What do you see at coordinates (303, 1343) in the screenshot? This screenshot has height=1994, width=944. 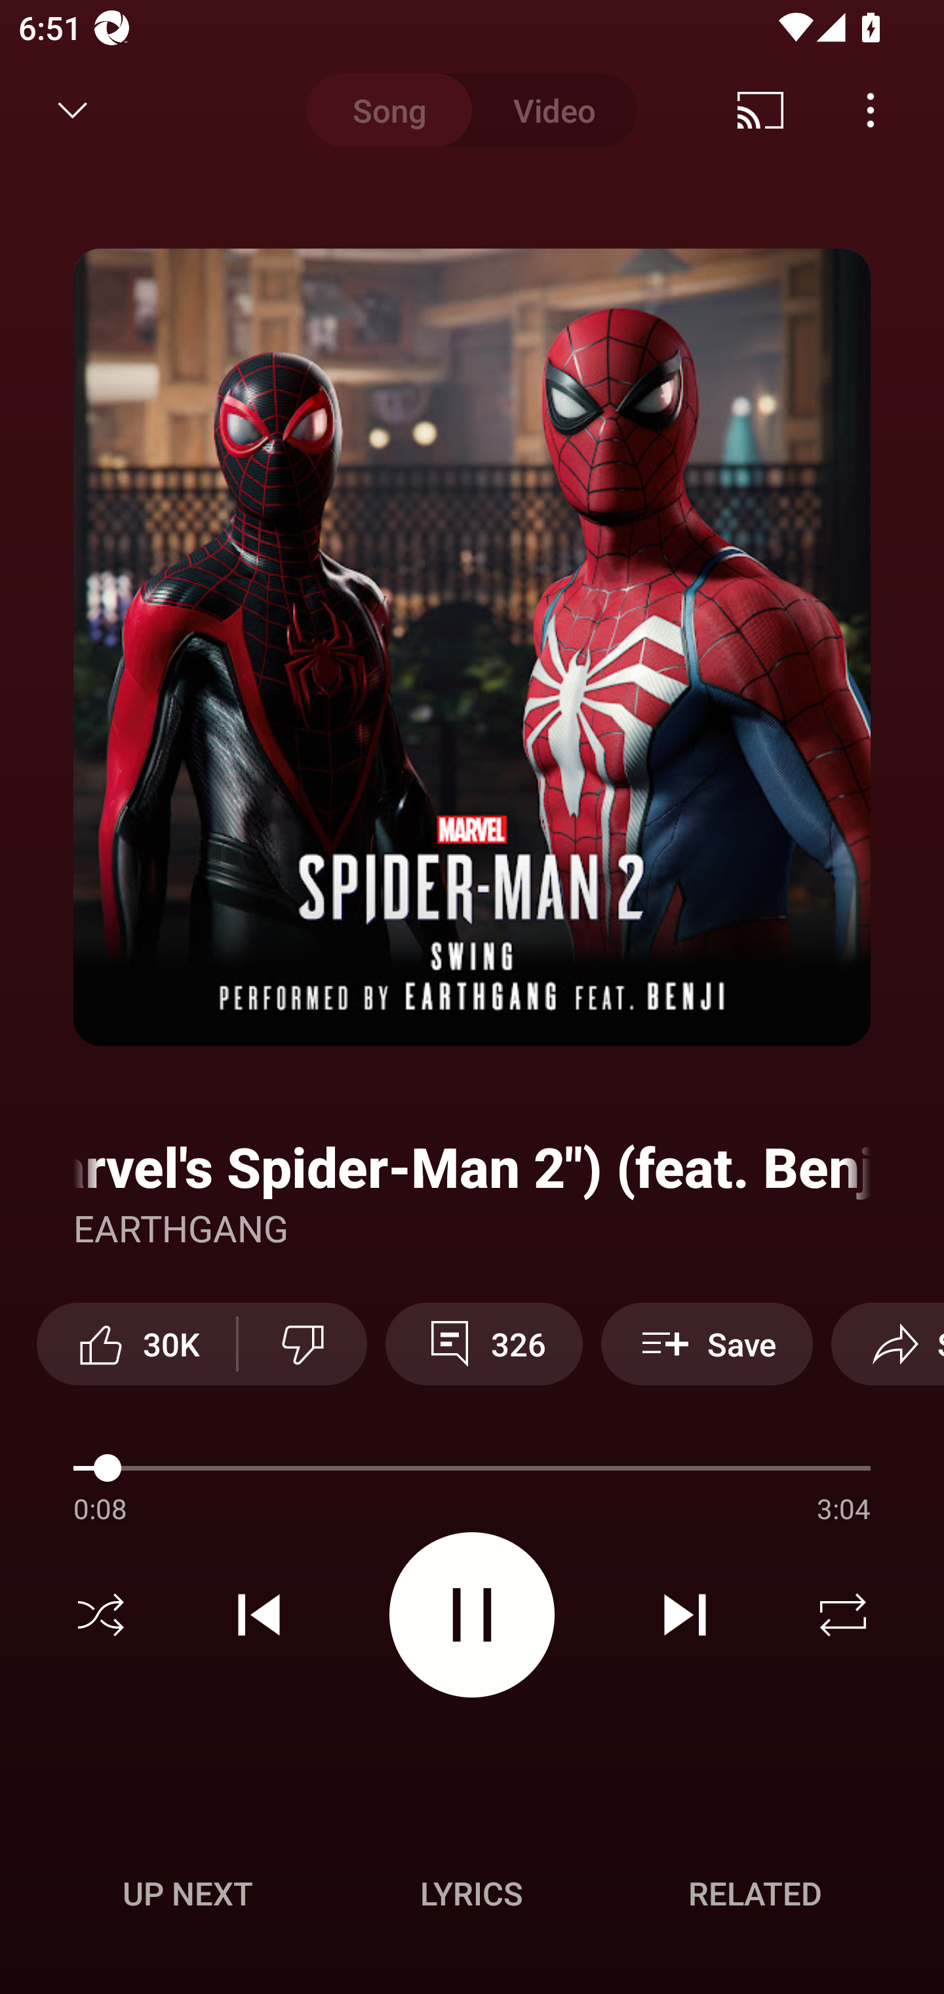 I see `Dislike` at bounding box center [303, 1343].